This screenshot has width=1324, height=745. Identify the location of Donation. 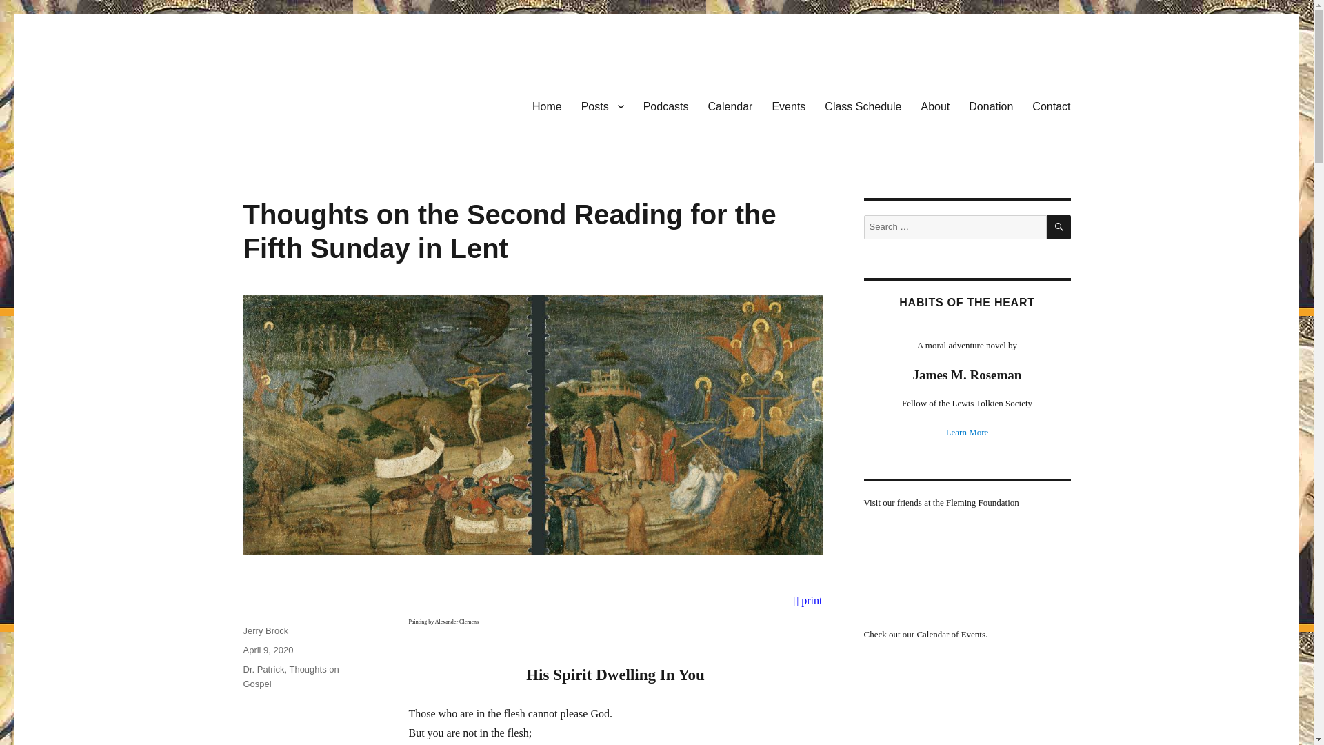
(990, 106).